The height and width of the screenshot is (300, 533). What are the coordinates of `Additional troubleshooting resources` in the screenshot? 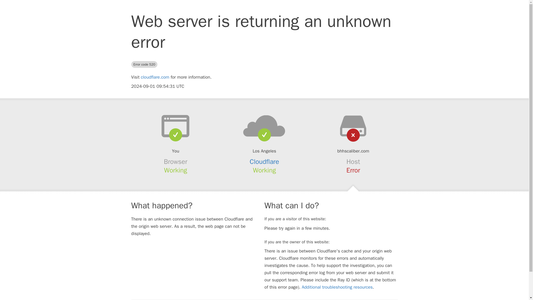 It's located at (337, 287).